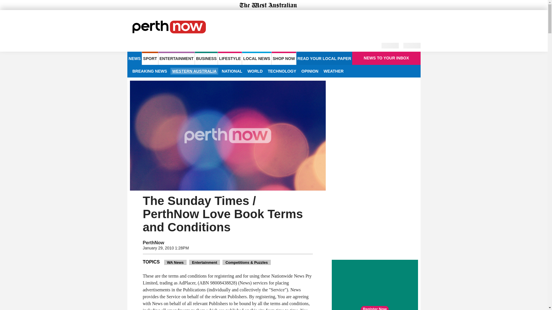 This screenshot has width=552, height=310. I want to click on BUSINESS, so click(206, 58).